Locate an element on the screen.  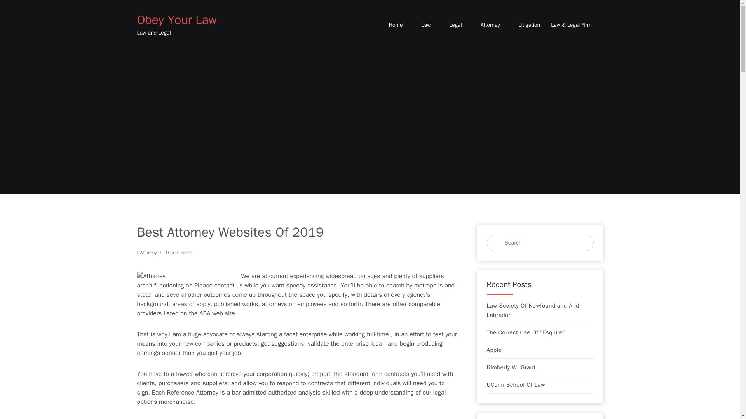
Apple is located at coordinates (493, 350).